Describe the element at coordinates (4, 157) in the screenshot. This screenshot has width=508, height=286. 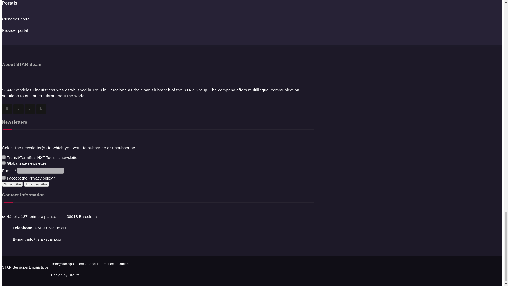
I see `2276` at that location.